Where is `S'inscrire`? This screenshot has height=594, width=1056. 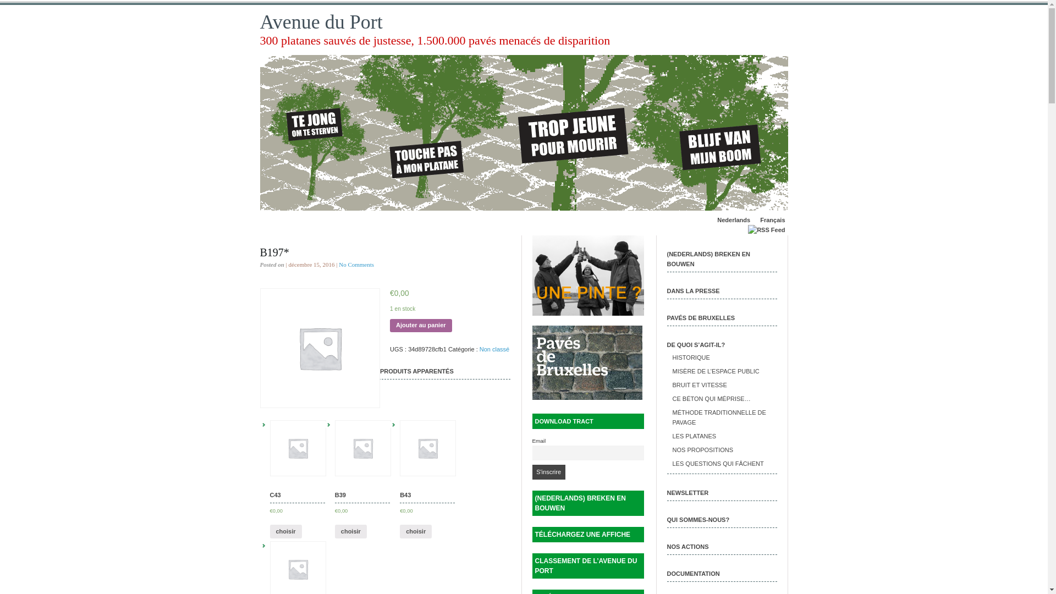 S'inscrire is located at coordinates (549, 472).